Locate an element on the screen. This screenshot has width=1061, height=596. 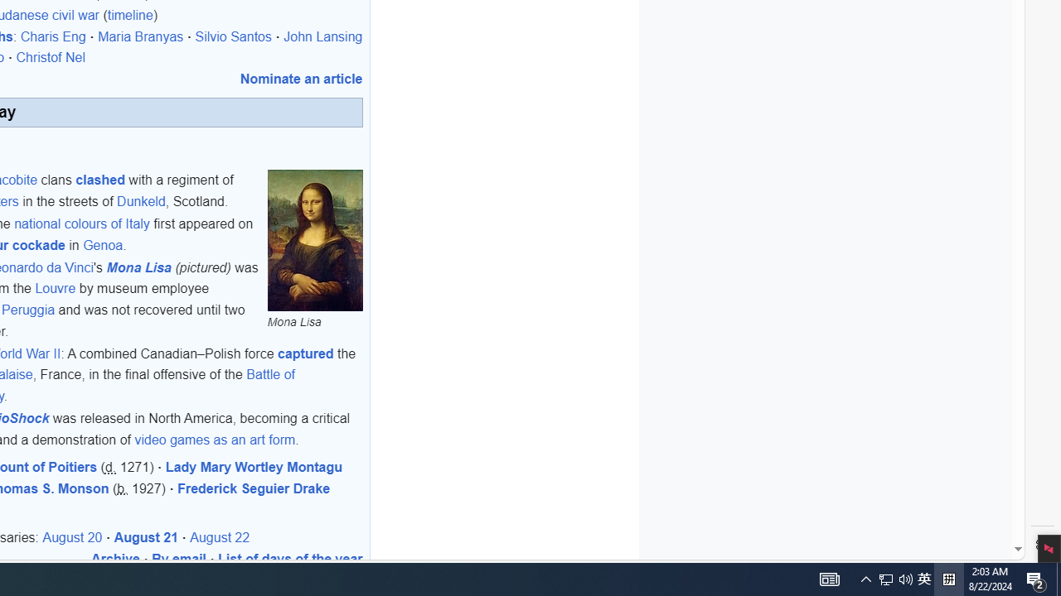
By email is located at coordinates (179, 559).